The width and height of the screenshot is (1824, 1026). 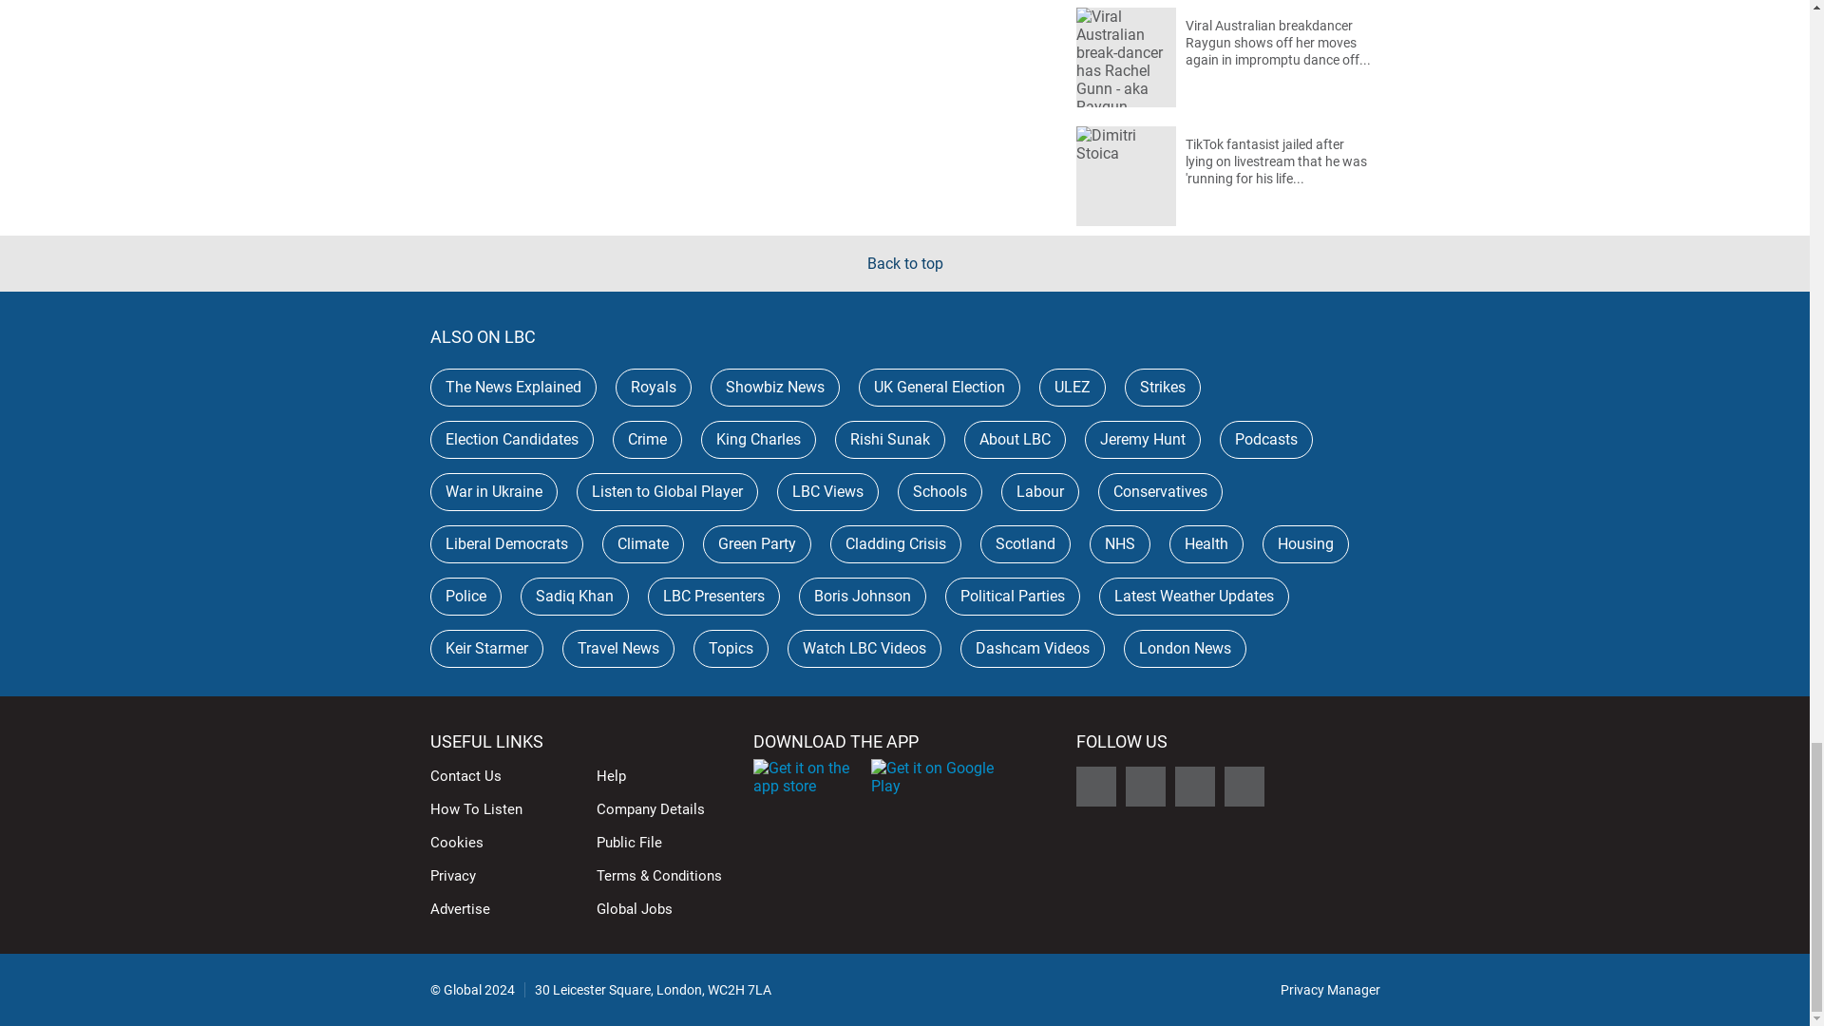 What do you see at coordinates (1194, 786) in the screenshot?
I see `Follow LBC on Instagram` at bounding box center [1194, 786].